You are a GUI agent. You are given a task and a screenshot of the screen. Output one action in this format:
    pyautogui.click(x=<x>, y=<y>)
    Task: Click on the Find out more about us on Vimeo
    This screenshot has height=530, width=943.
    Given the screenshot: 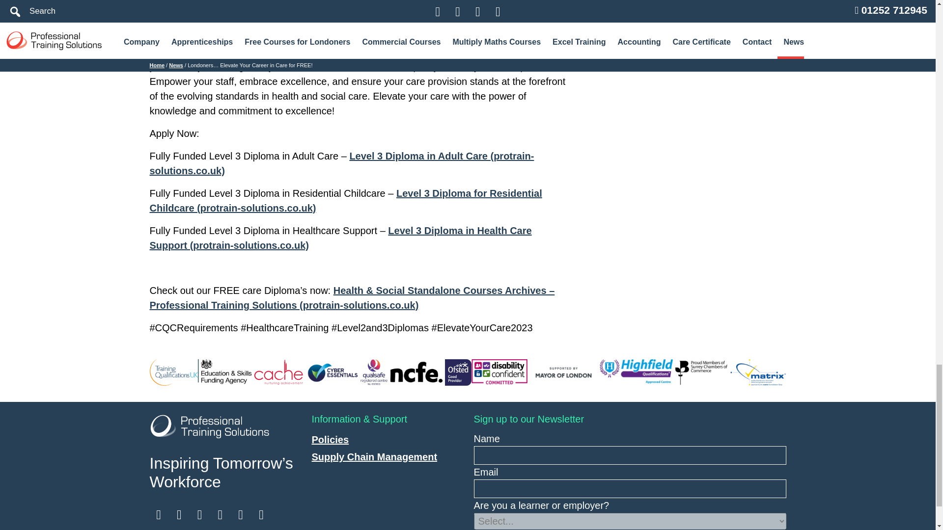 What is the action you would take?
    pyautogui.click(x=158, y=514)
    